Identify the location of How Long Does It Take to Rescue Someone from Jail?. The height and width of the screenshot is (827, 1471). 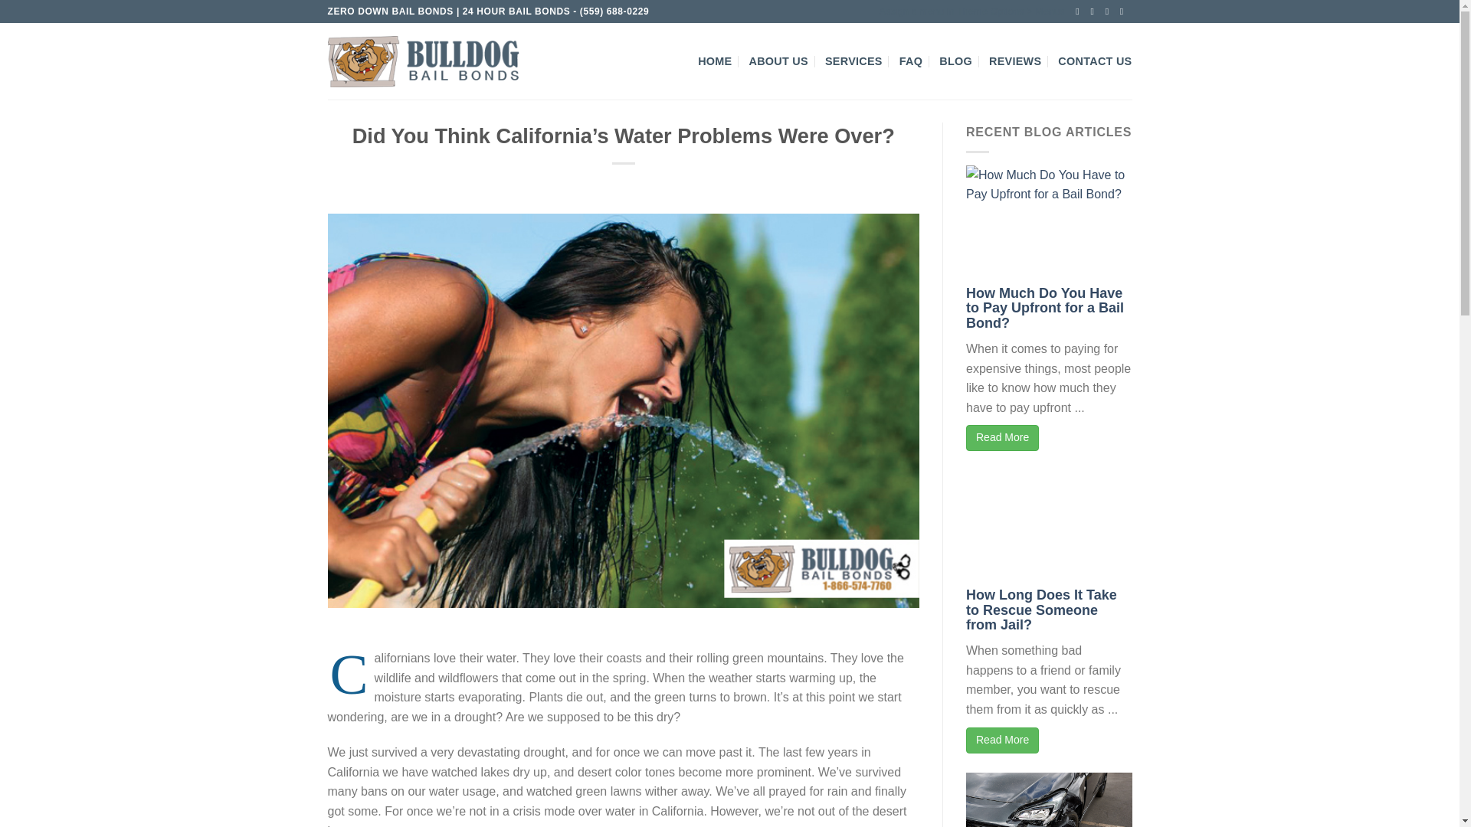
(1041, 610).